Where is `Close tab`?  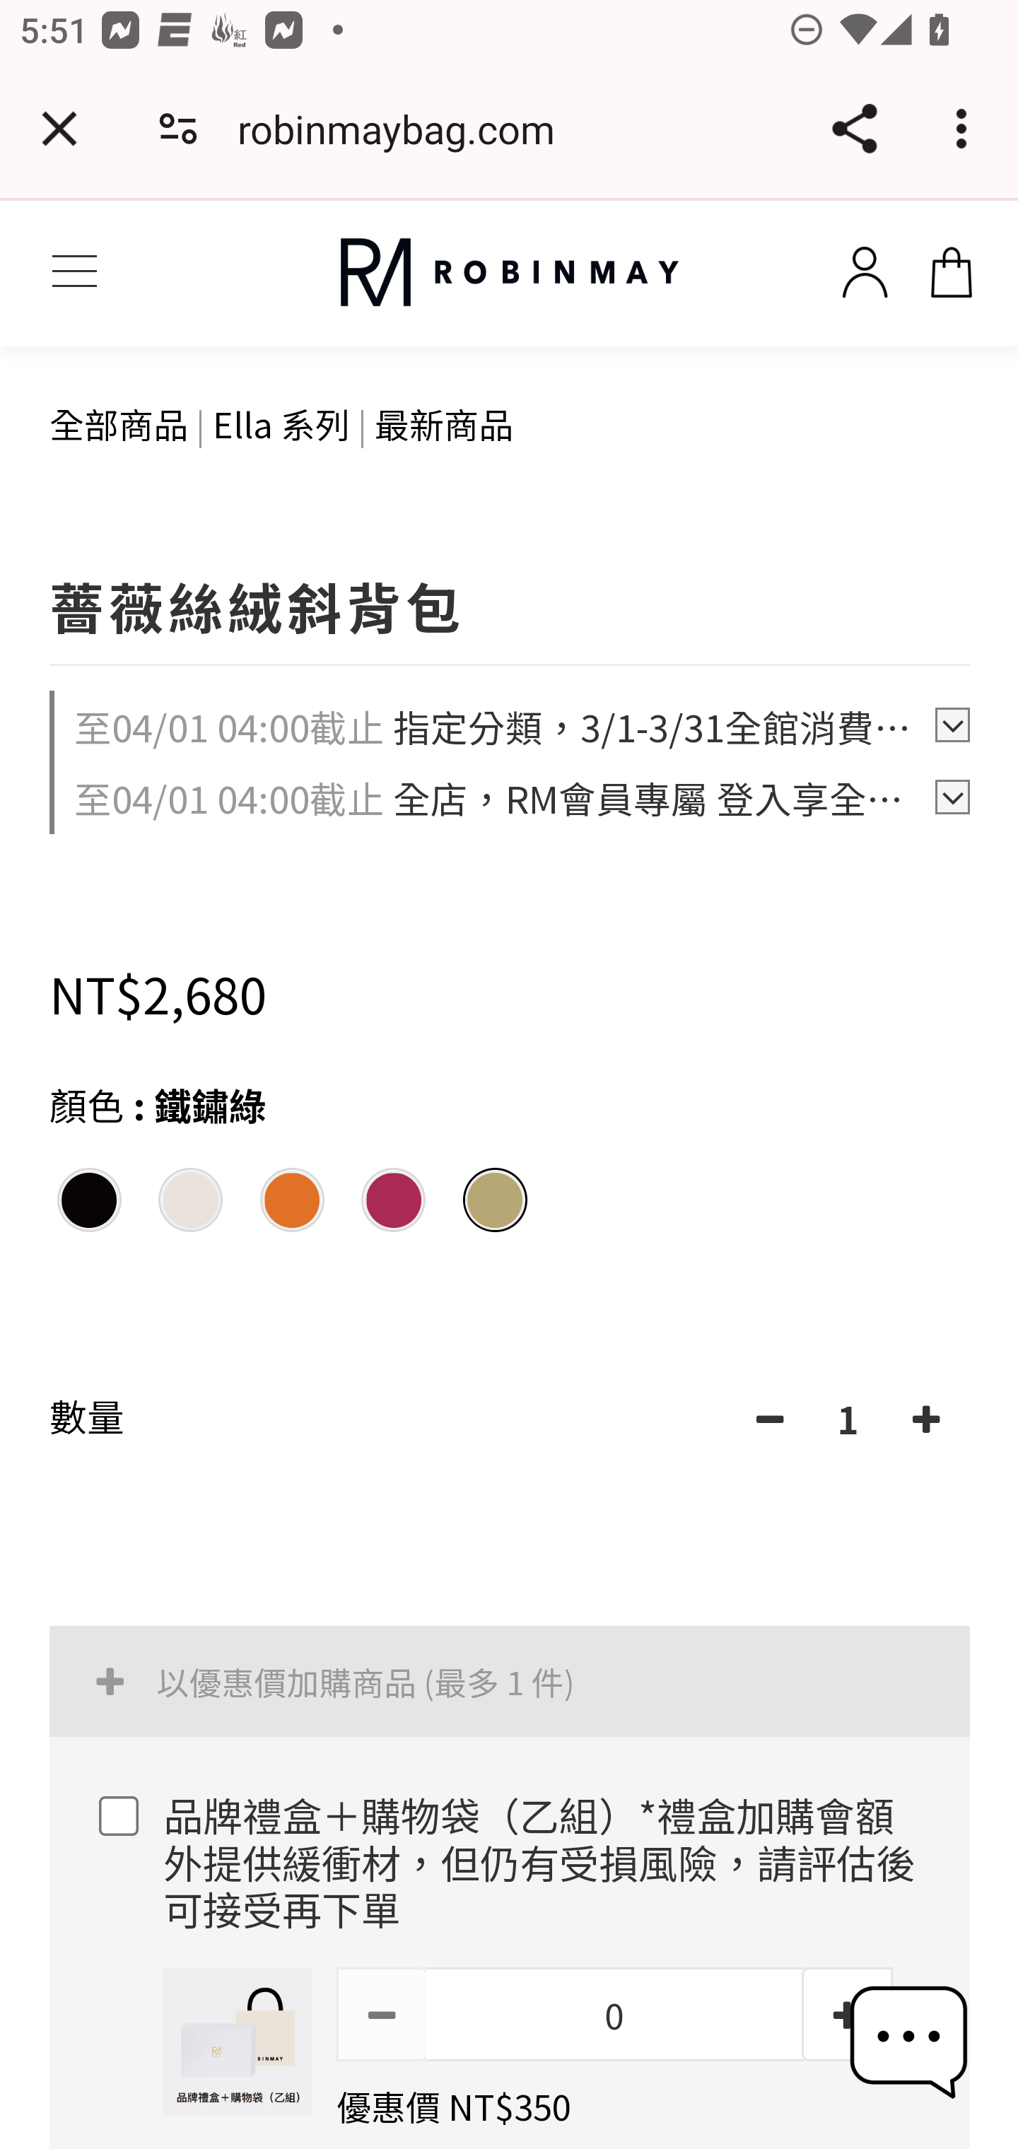 Close tab is located at coordinates (59, 129).